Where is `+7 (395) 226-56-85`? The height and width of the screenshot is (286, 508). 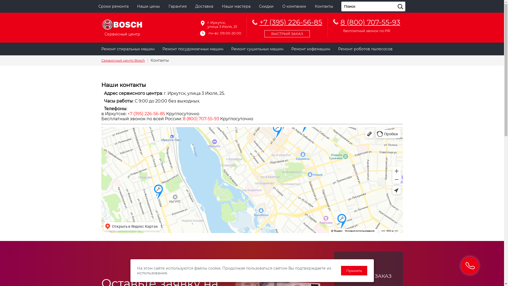 +7 (395) 226-56-85 is located at coordinates (146, 114).